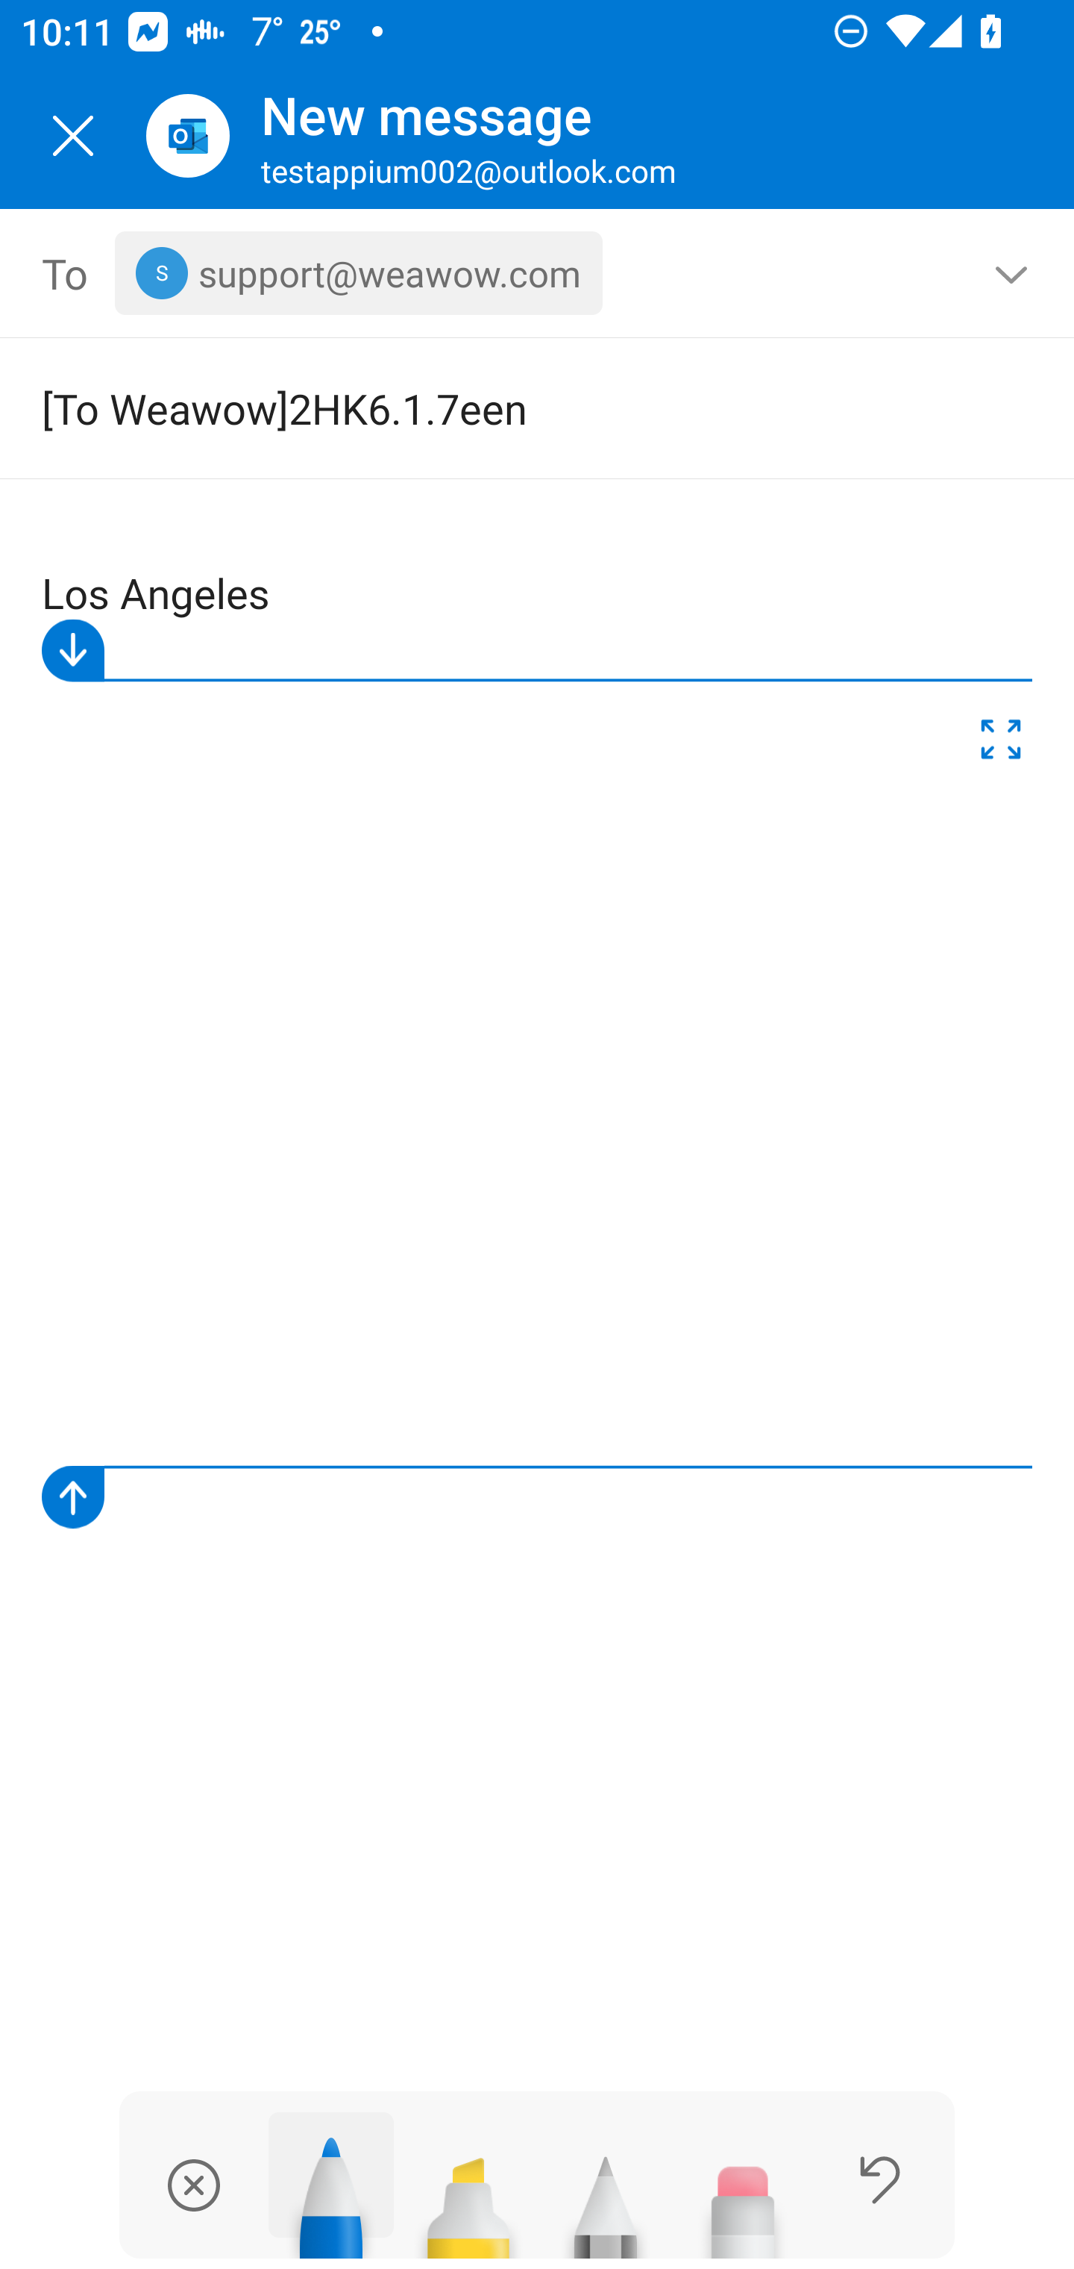 The width and height of the screenshot is (1074, 2269). What do you see at coordinates (880, 2179) in the screenshot?
I see `Undo last stroke` at bounding box center [880, 2179].